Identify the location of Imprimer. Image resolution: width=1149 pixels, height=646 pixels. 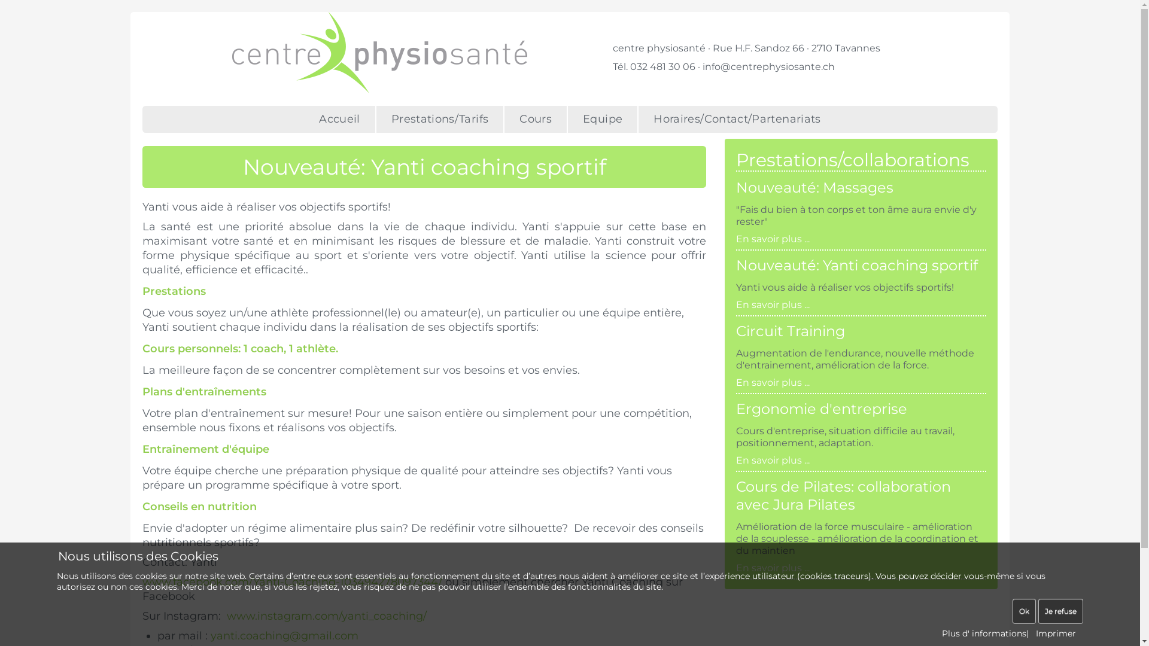
(1056, 633).